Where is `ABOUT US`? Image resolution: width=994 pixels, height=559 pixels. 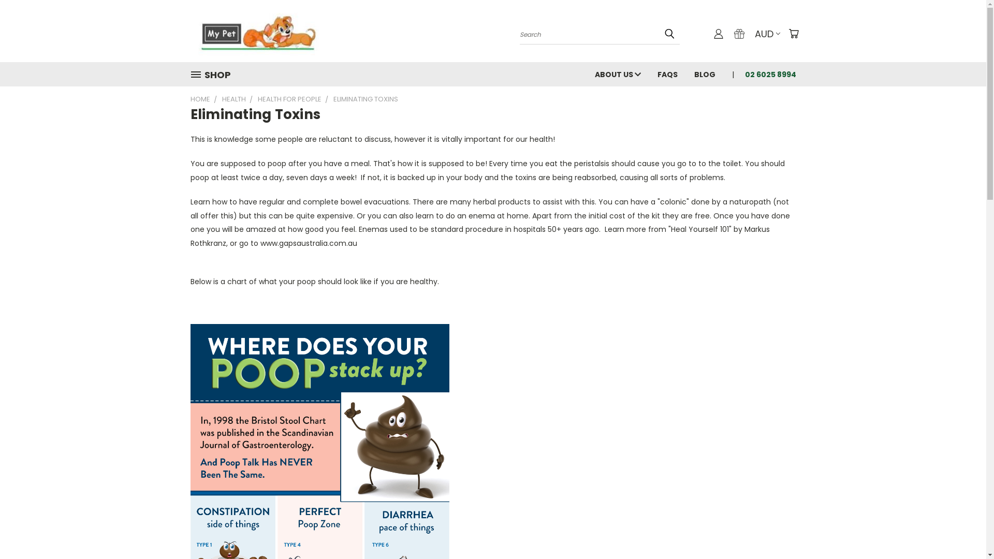
ABOUT US is located at coordinates (617, 73).